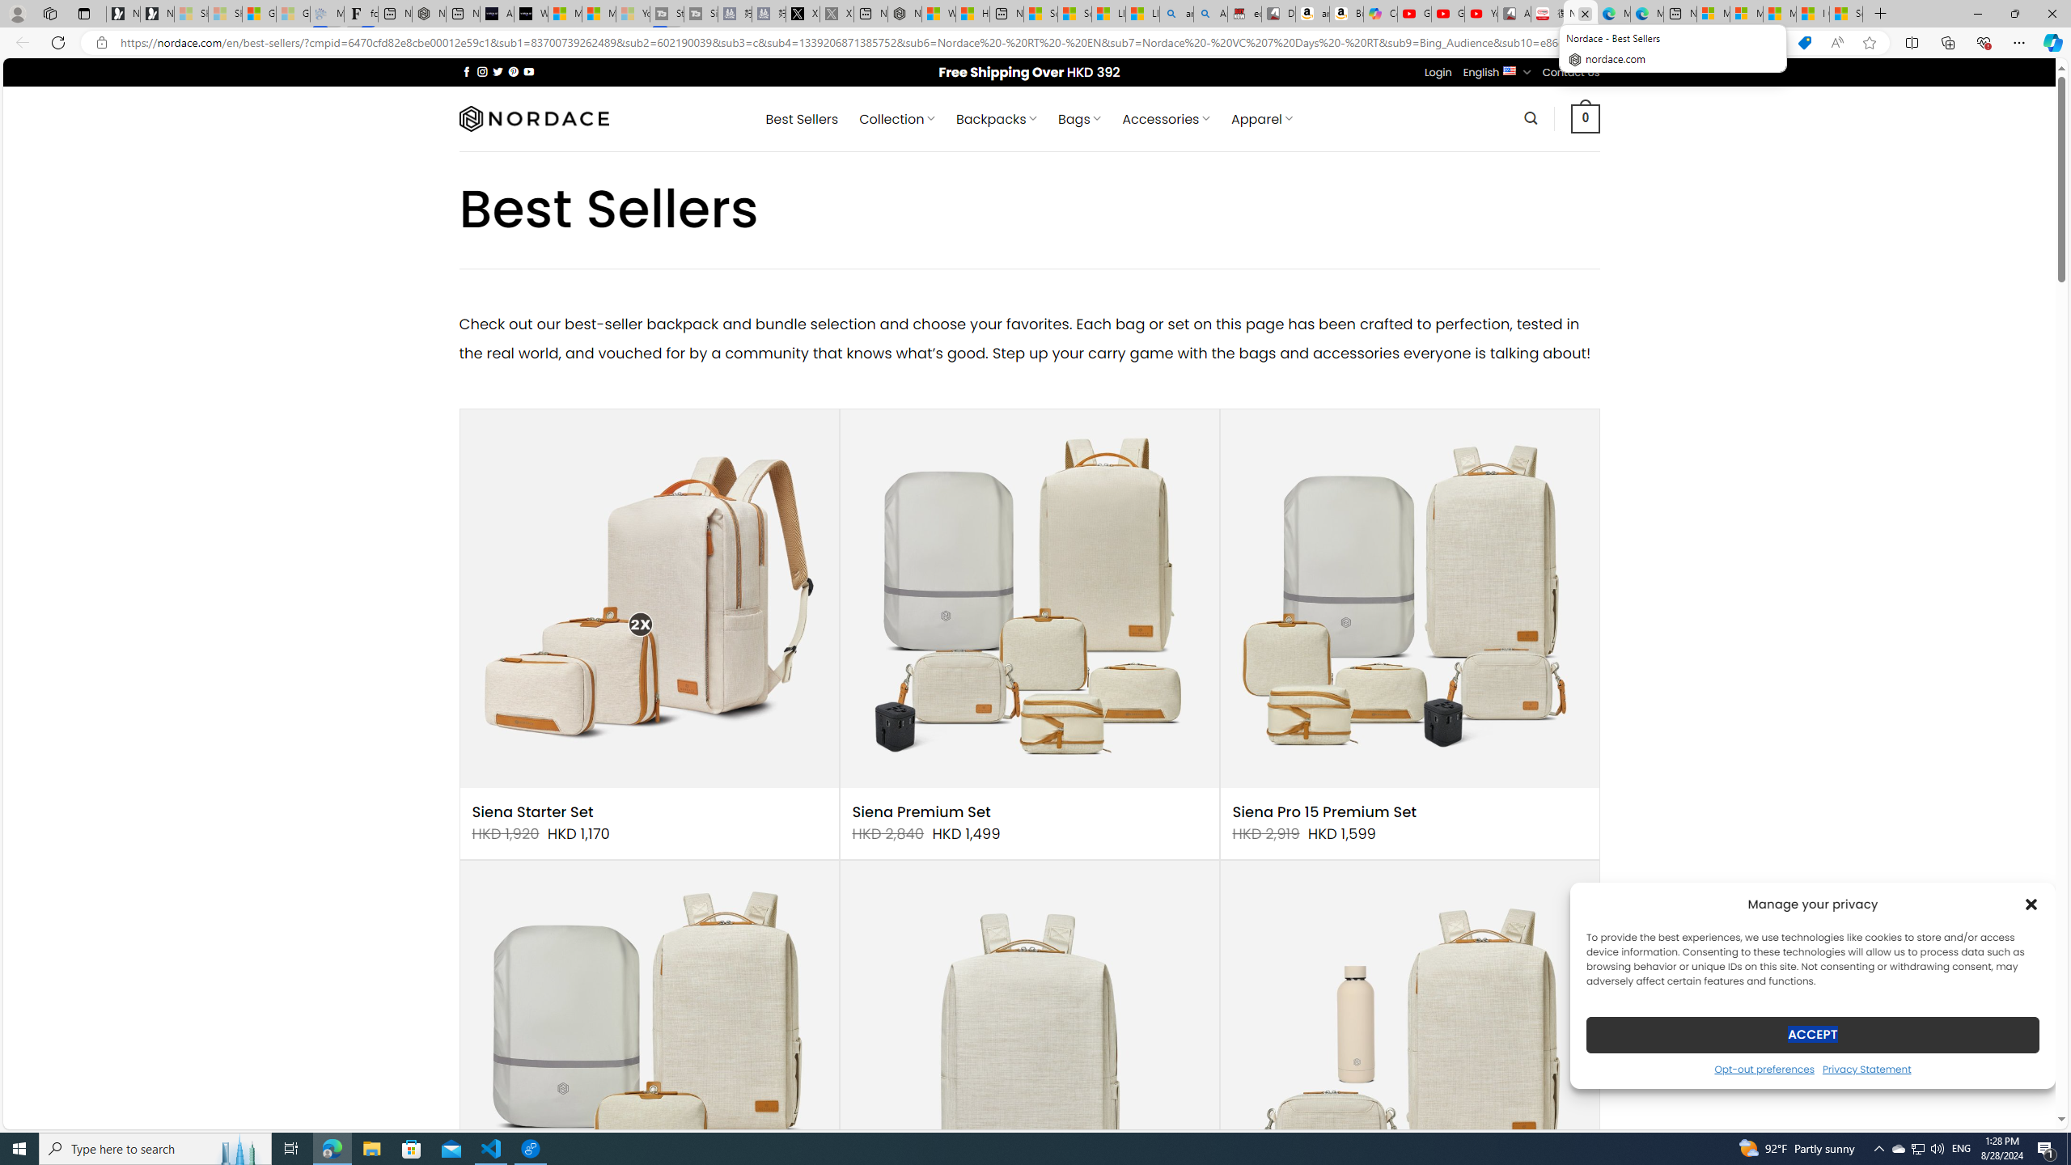 The image size is (2071, 1165). I want to click on Microsoft Start, so click(1780, 14).